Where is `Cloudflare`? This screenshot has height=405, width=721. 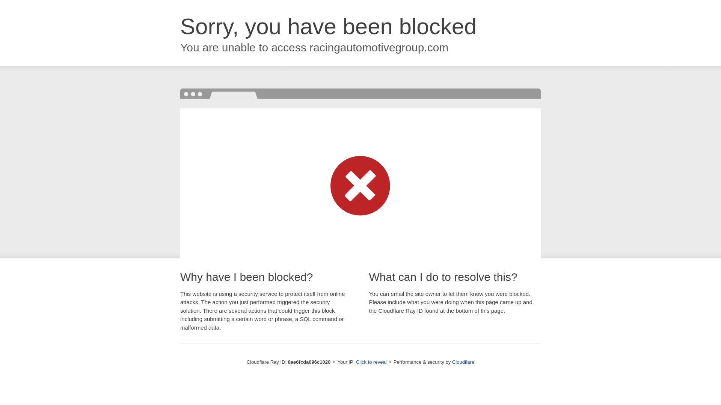 Cloudflare is located at coordinates (463, 362).